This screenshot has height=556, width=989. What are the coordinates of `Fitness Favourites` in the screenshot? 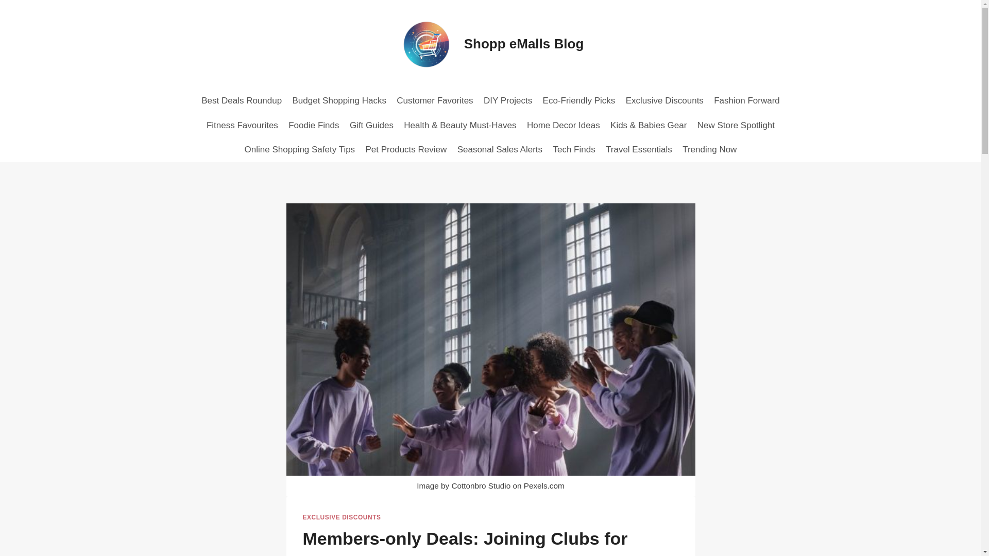 It's located at (242, 126).